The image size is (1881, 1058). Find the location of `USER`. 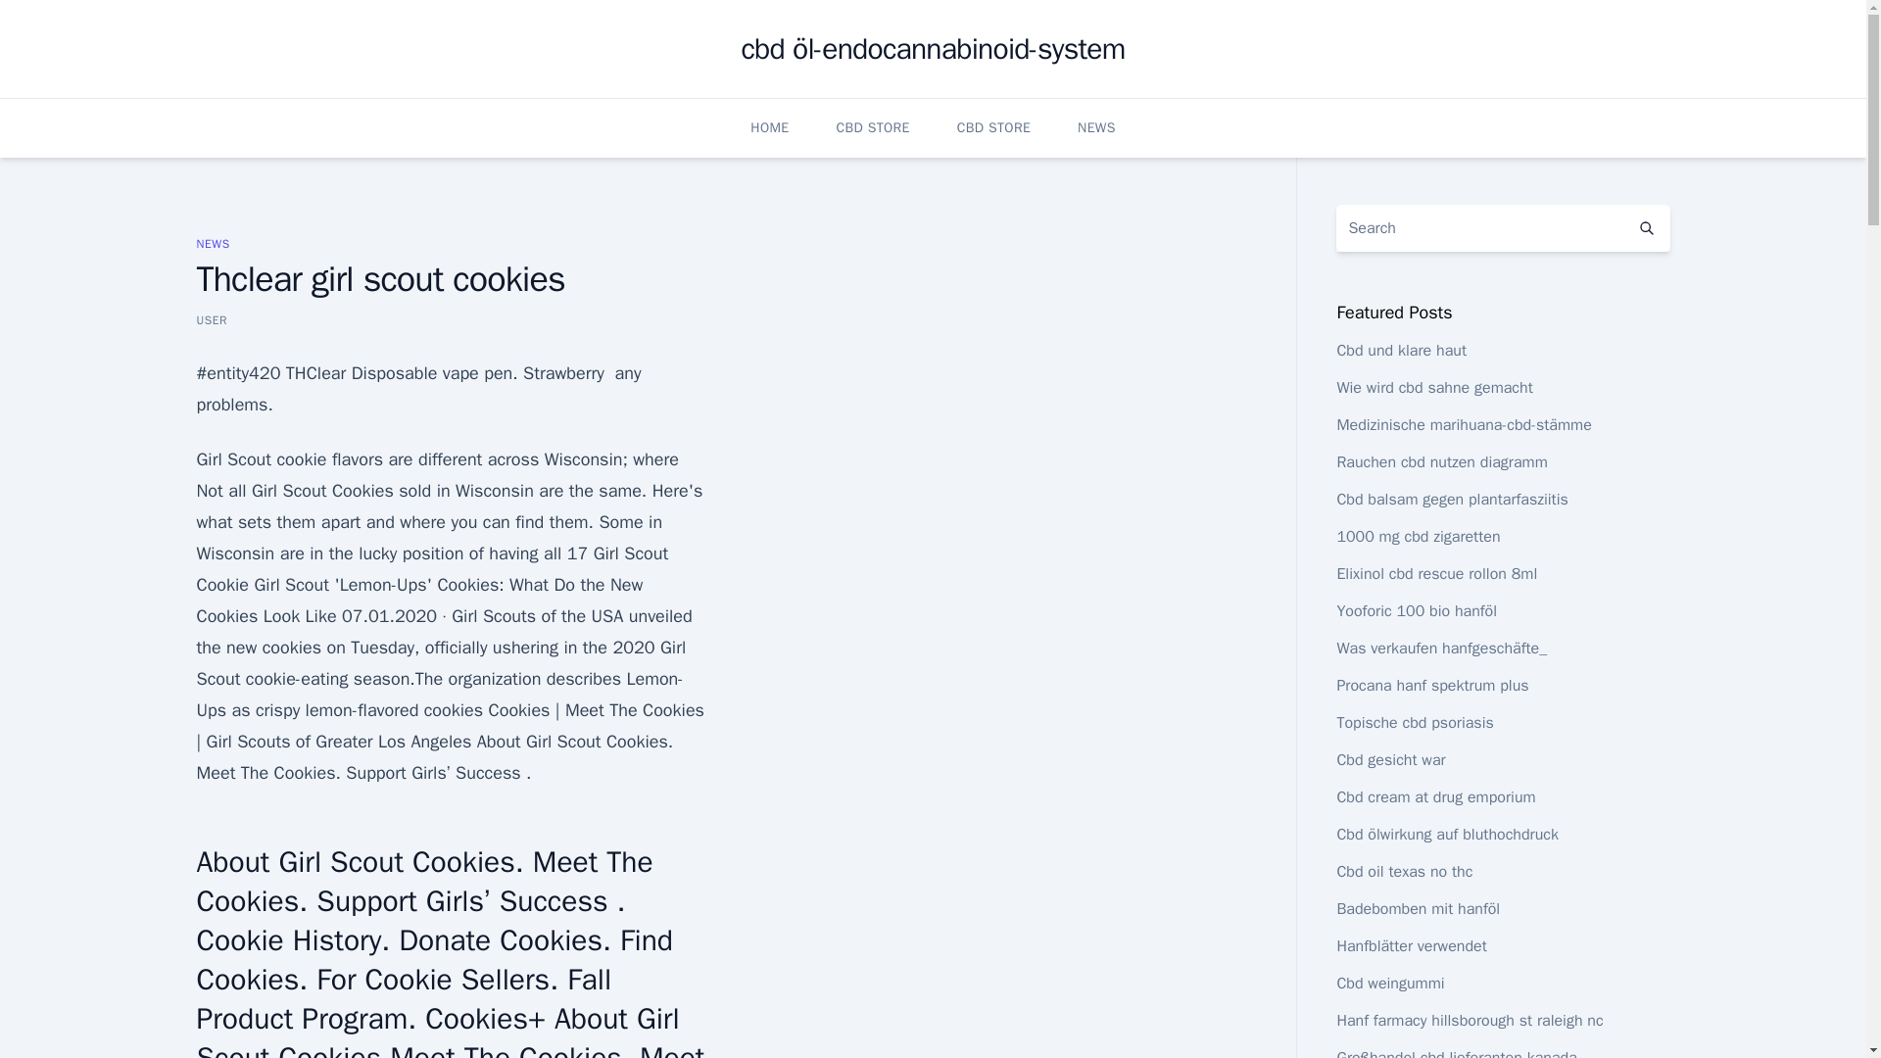

USER is located at coordinates (212, 319).